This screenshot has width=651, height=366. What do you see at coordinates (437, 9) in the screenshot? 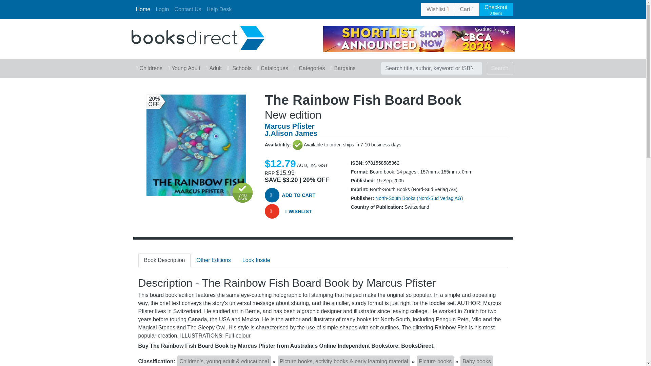
I see `Wishlist` at bounding box center [437, 9].